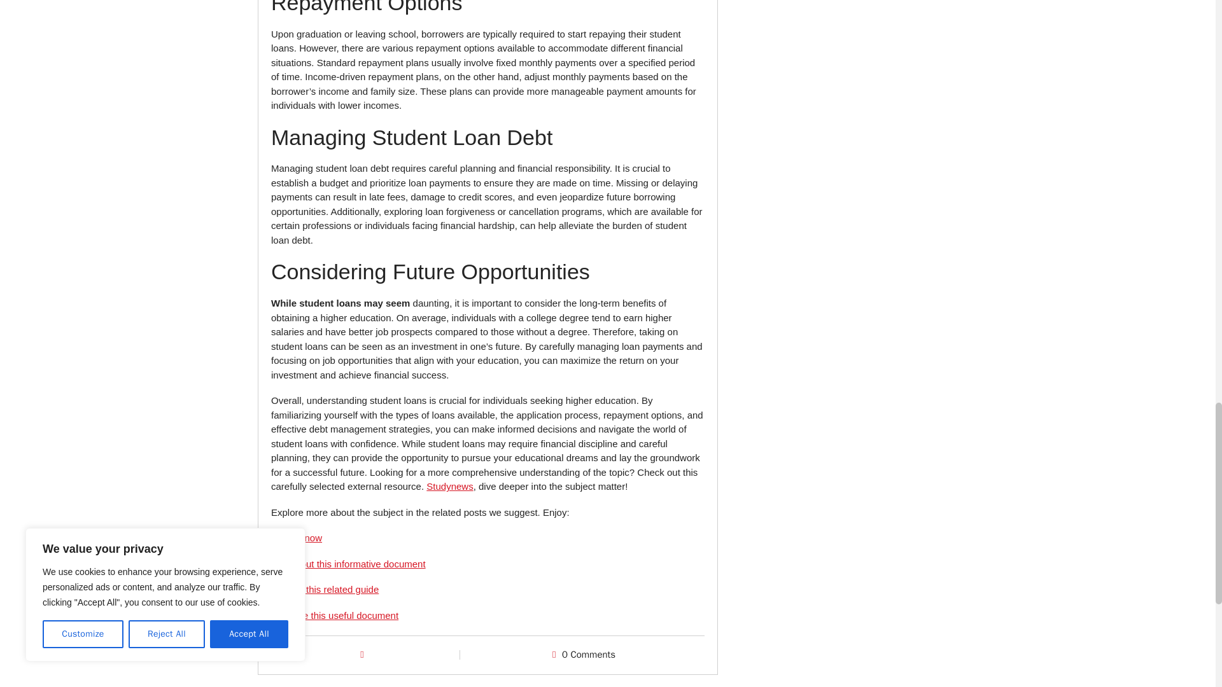  I want to click on Studynews, so click(449, 486).